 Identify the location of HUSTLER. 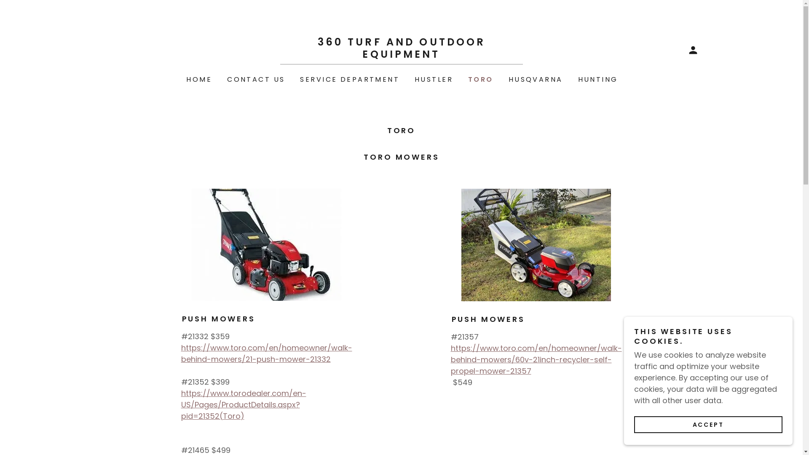
(433, 80).